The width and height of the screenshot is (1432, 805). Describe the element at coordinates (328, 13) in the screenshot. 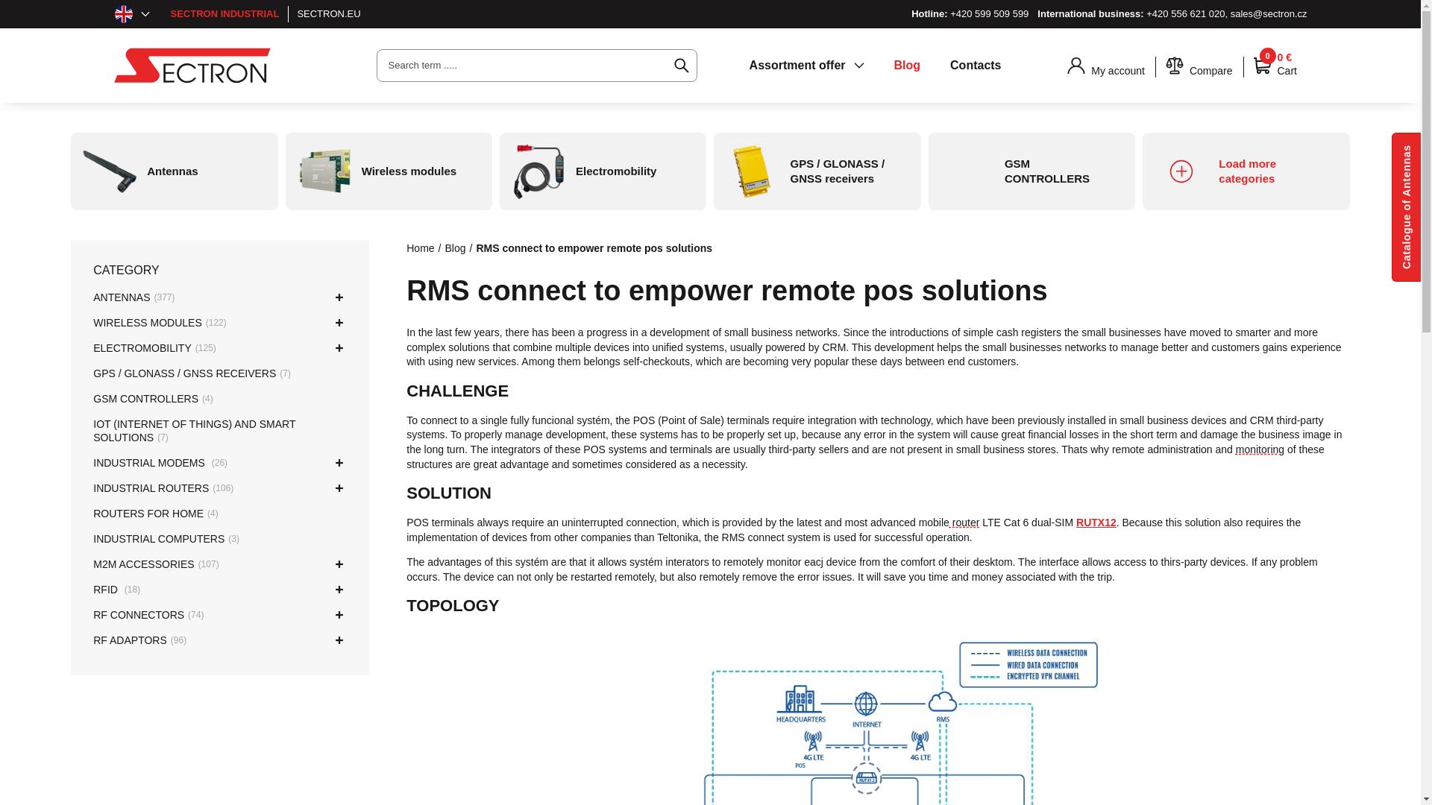

I see `Go to Sectron.eu` at that location.